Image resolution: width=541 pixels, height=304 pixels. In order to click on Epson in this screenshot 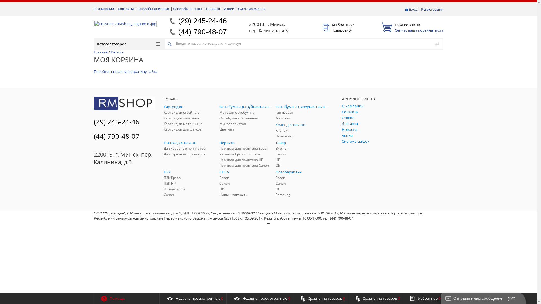, I will do `click(246, 178)`.